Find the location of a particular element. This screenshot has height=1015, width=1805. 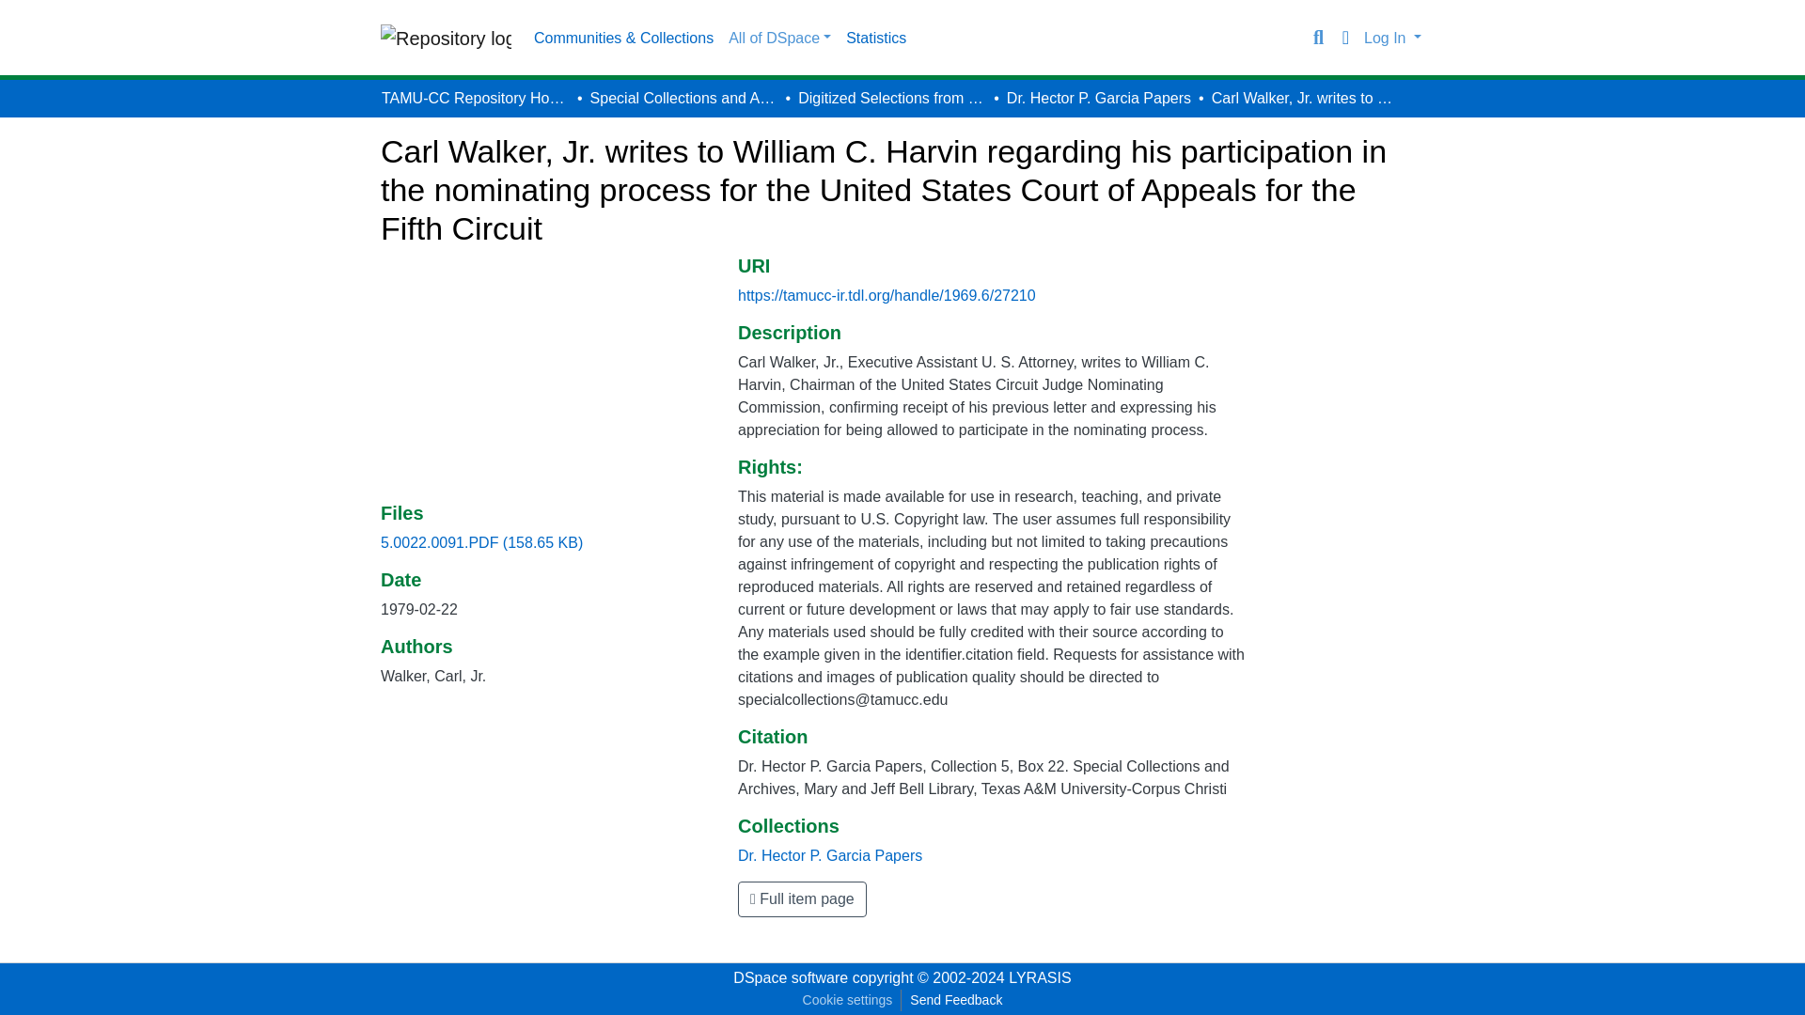

Digitized Selections from the Collections is located at coordinates (891, 98).